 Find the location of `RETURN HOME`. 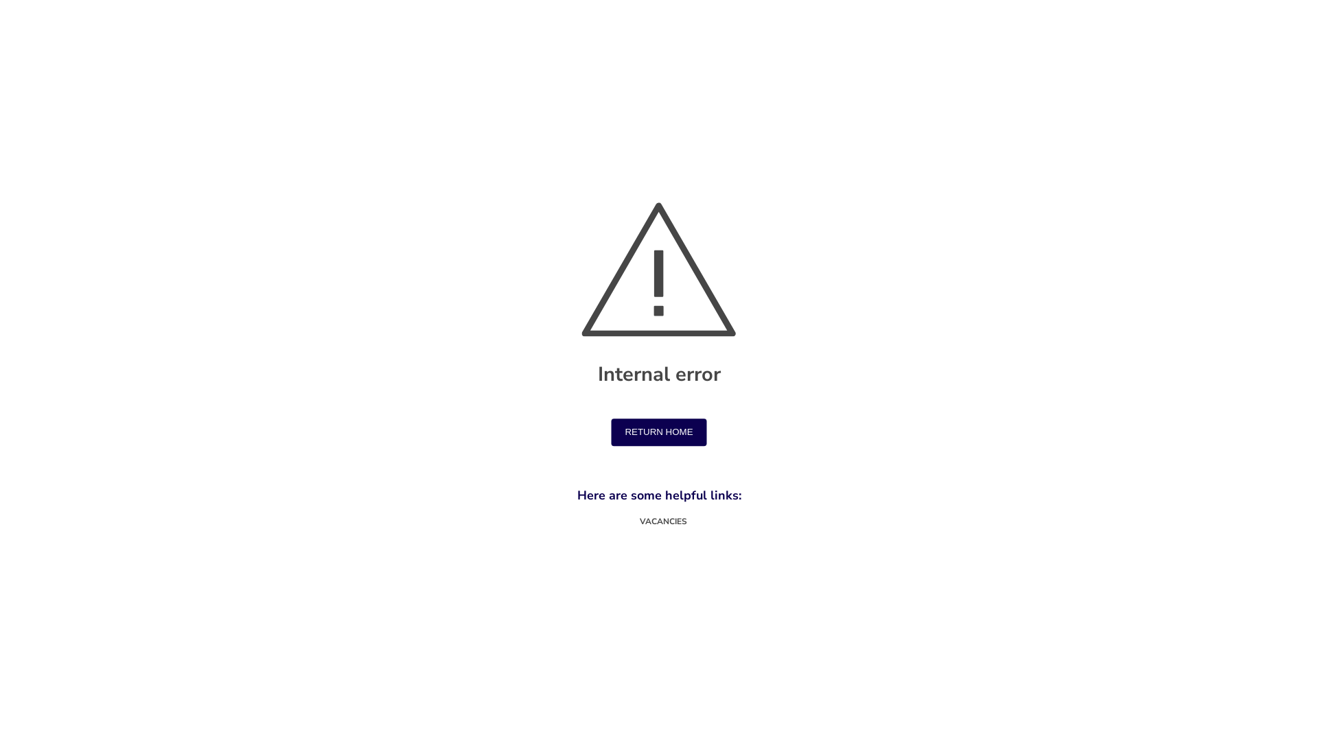

RETURN HOME is located at coordinates (659, 433).